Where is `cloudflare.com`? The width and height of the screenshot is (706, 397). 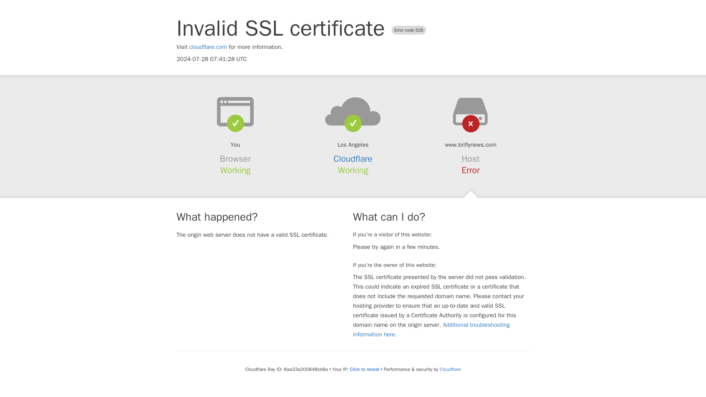 cloudflare.com is located at coordinates (208, 47).